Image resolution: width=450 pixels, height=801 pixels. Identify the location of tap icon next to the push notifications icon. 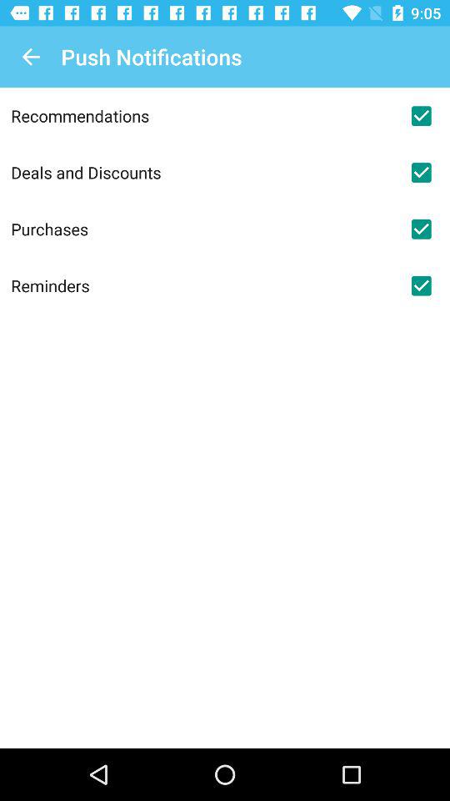
(30, 57).